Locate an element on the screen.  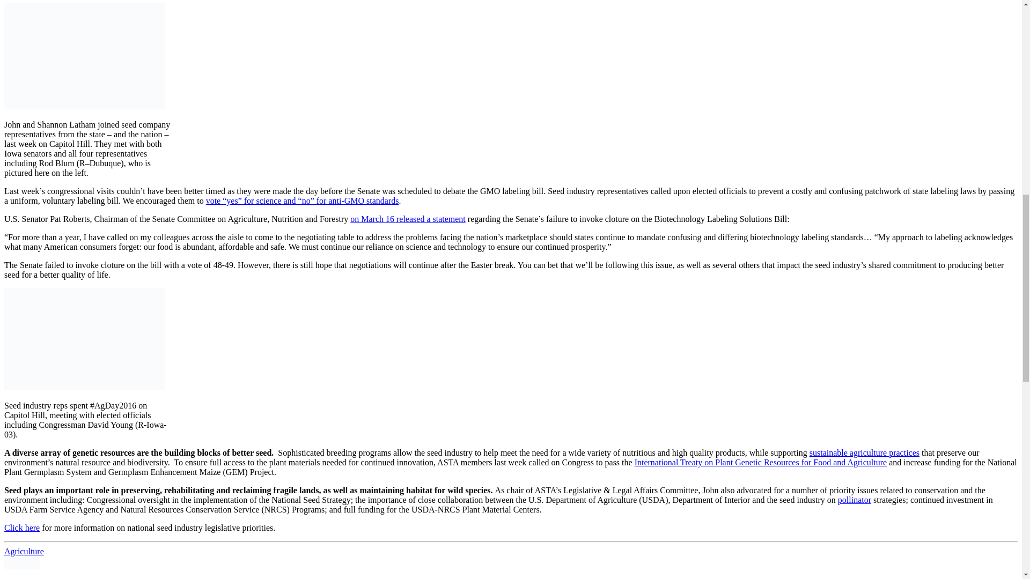
on March 16 released a statement is located at coordinates (408, 219).